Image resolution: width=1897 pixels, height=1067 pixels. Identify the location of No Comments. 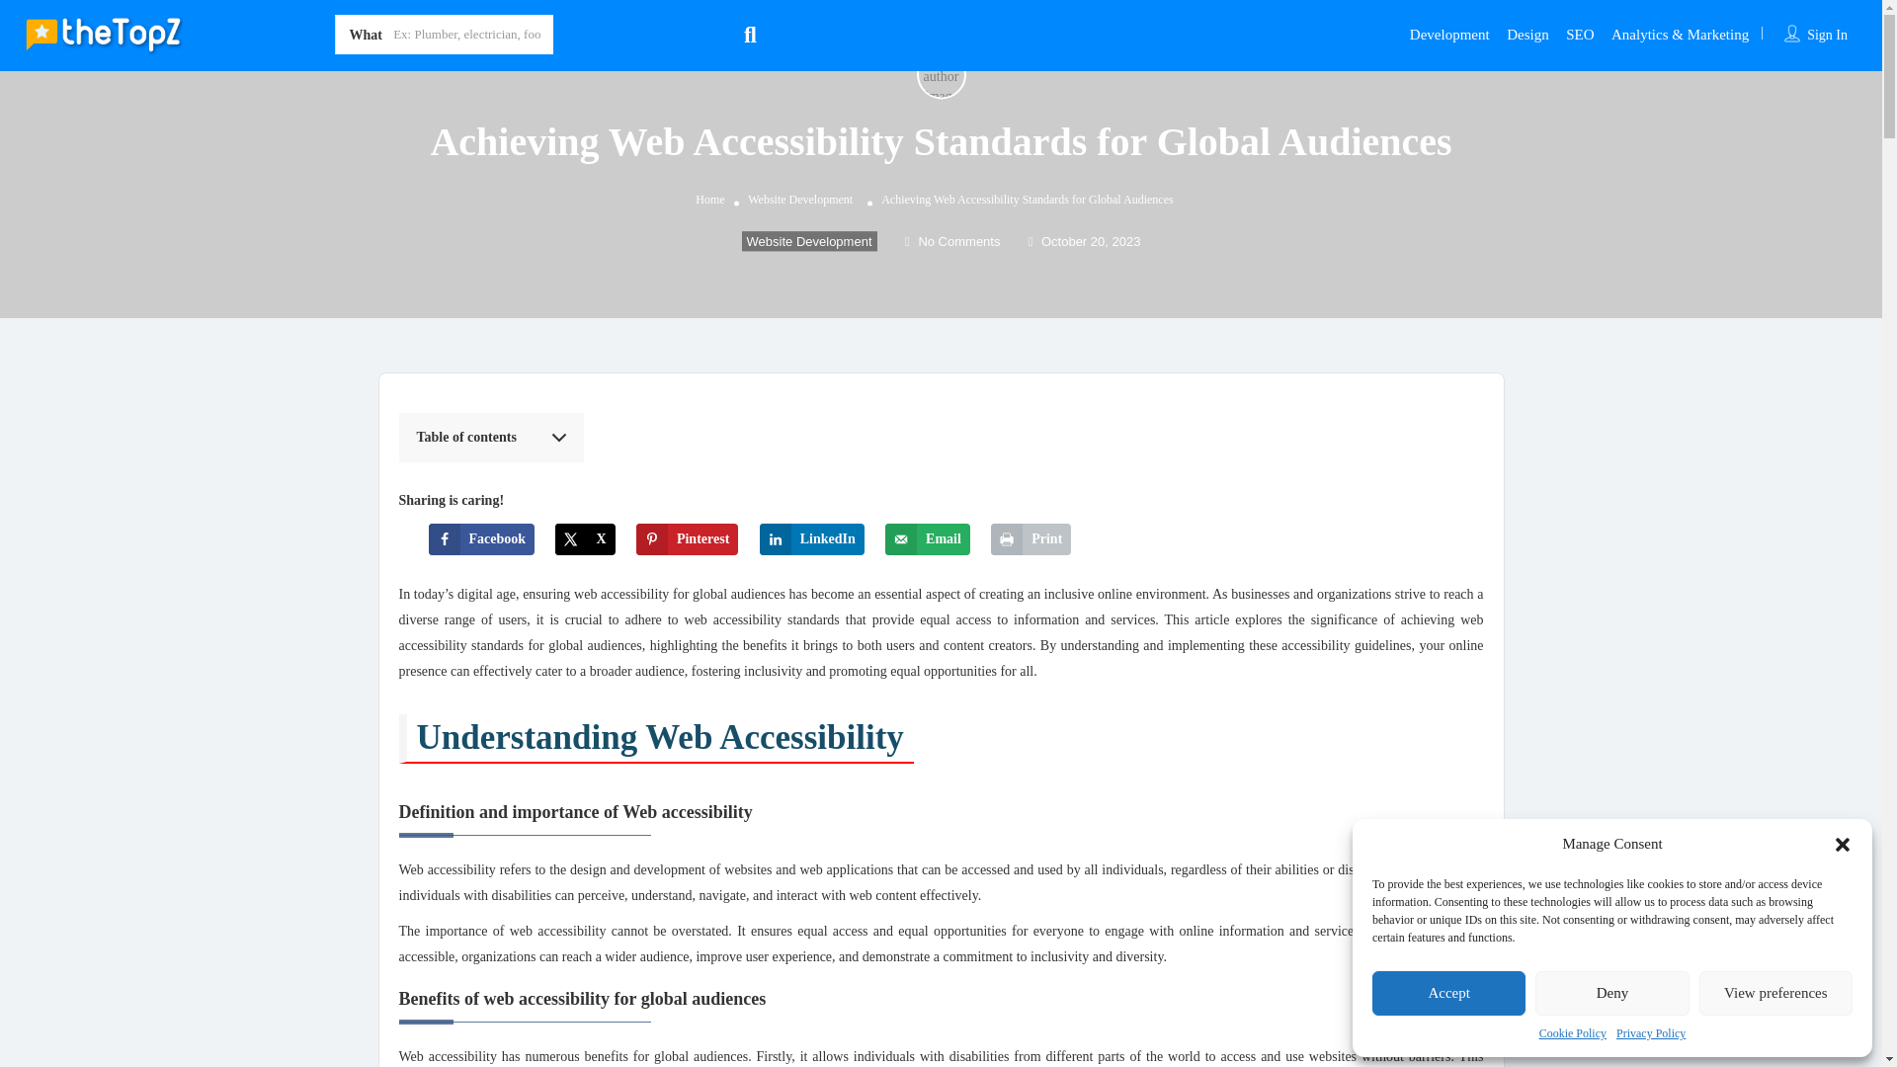
(951, 241).